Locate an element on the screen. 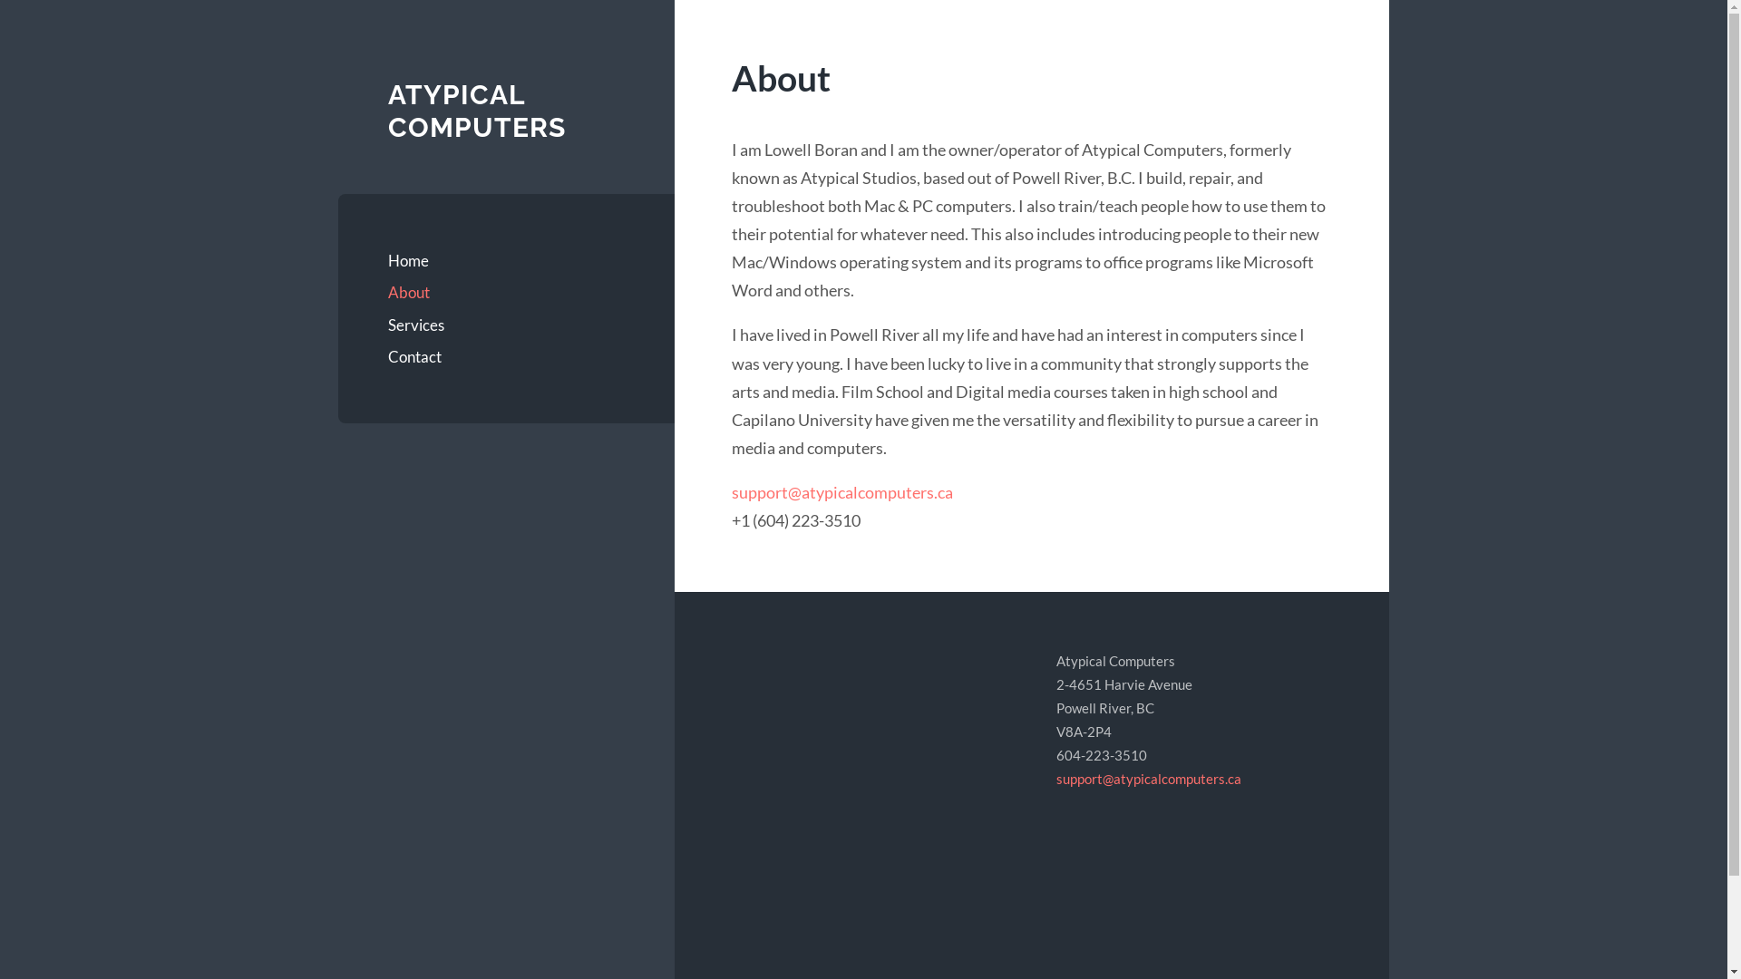 The image size is (1741, 979). Home is located at coordinates (506, 261).